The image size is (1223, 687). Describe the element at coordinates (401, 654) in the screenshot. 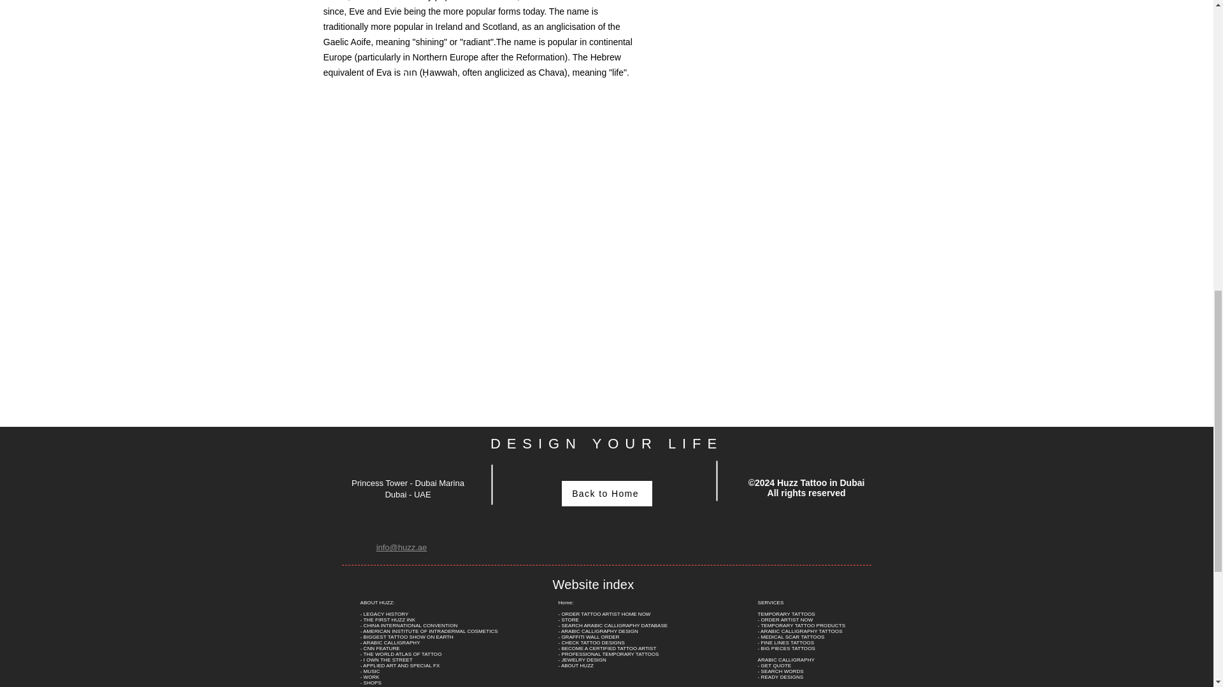

I see `- THE WORLD ATLAS OF TATTOO` at that location.